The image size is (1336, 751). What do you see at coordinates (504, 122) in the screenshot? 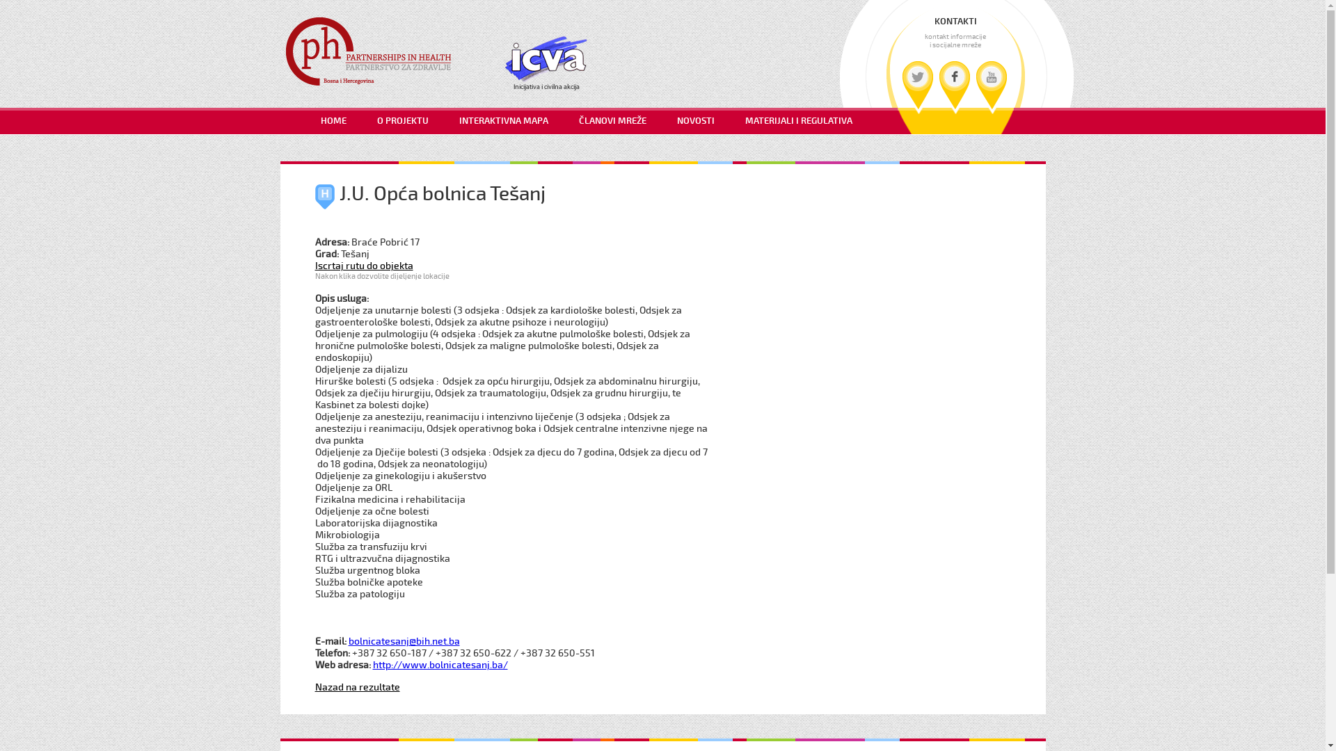
I see `INTERAKTIVNA MAPA` at bounding box center [504, 122].